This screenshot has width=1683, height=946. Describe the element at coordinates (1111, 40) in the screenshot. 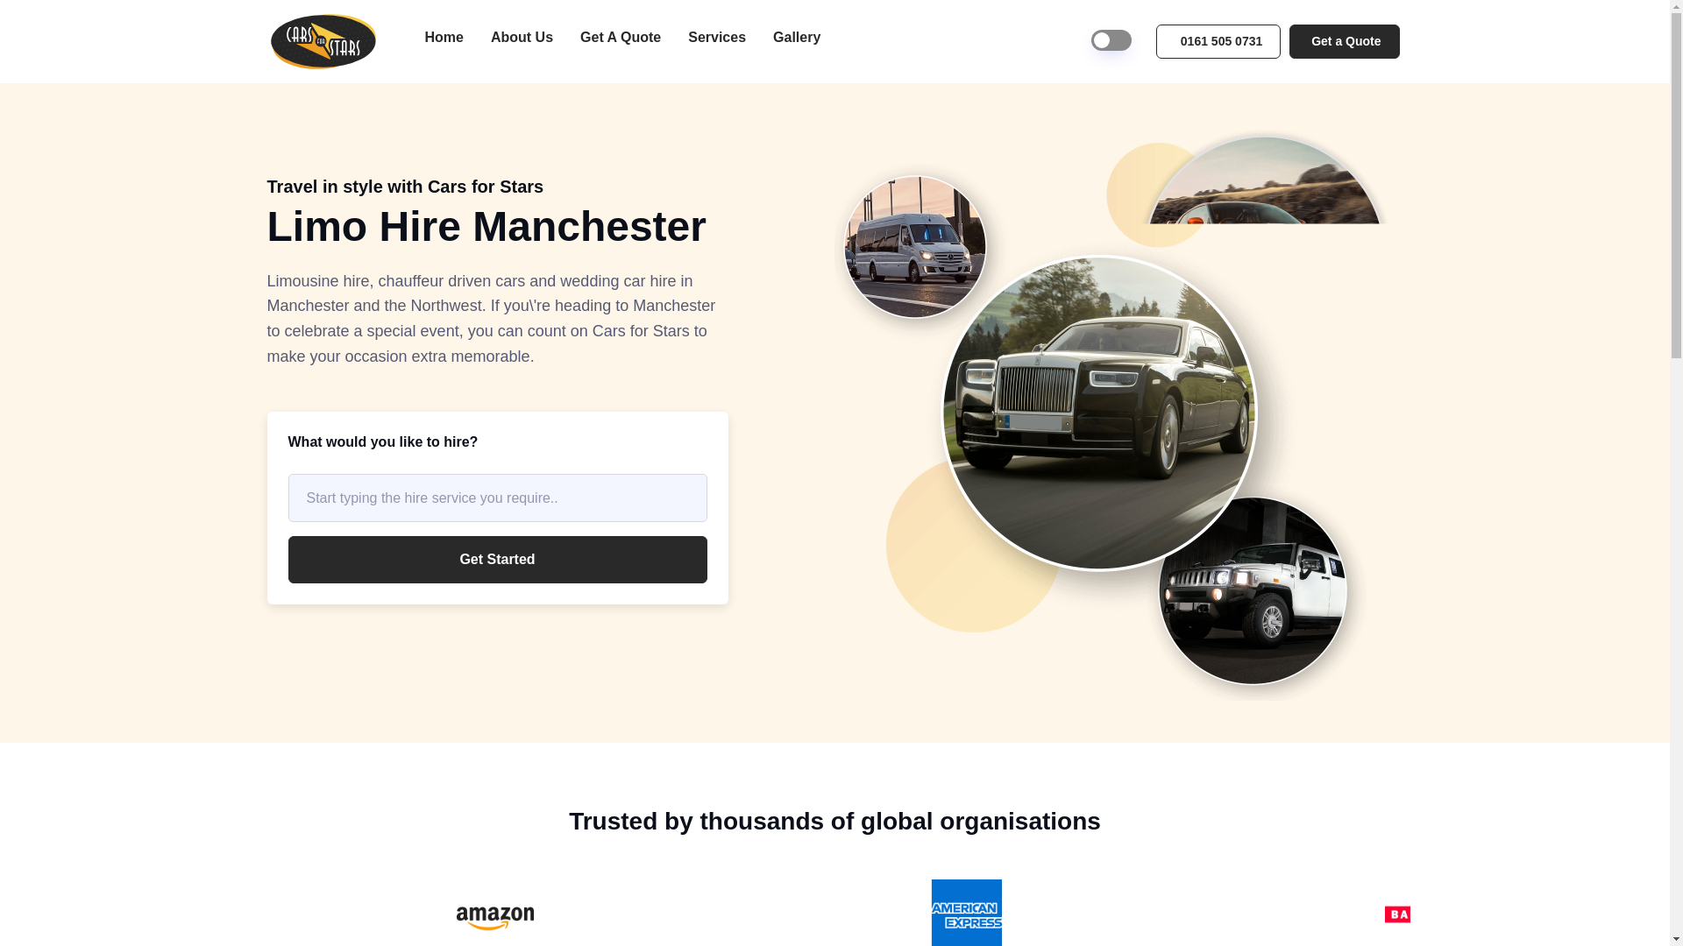

I see `on` at that location.